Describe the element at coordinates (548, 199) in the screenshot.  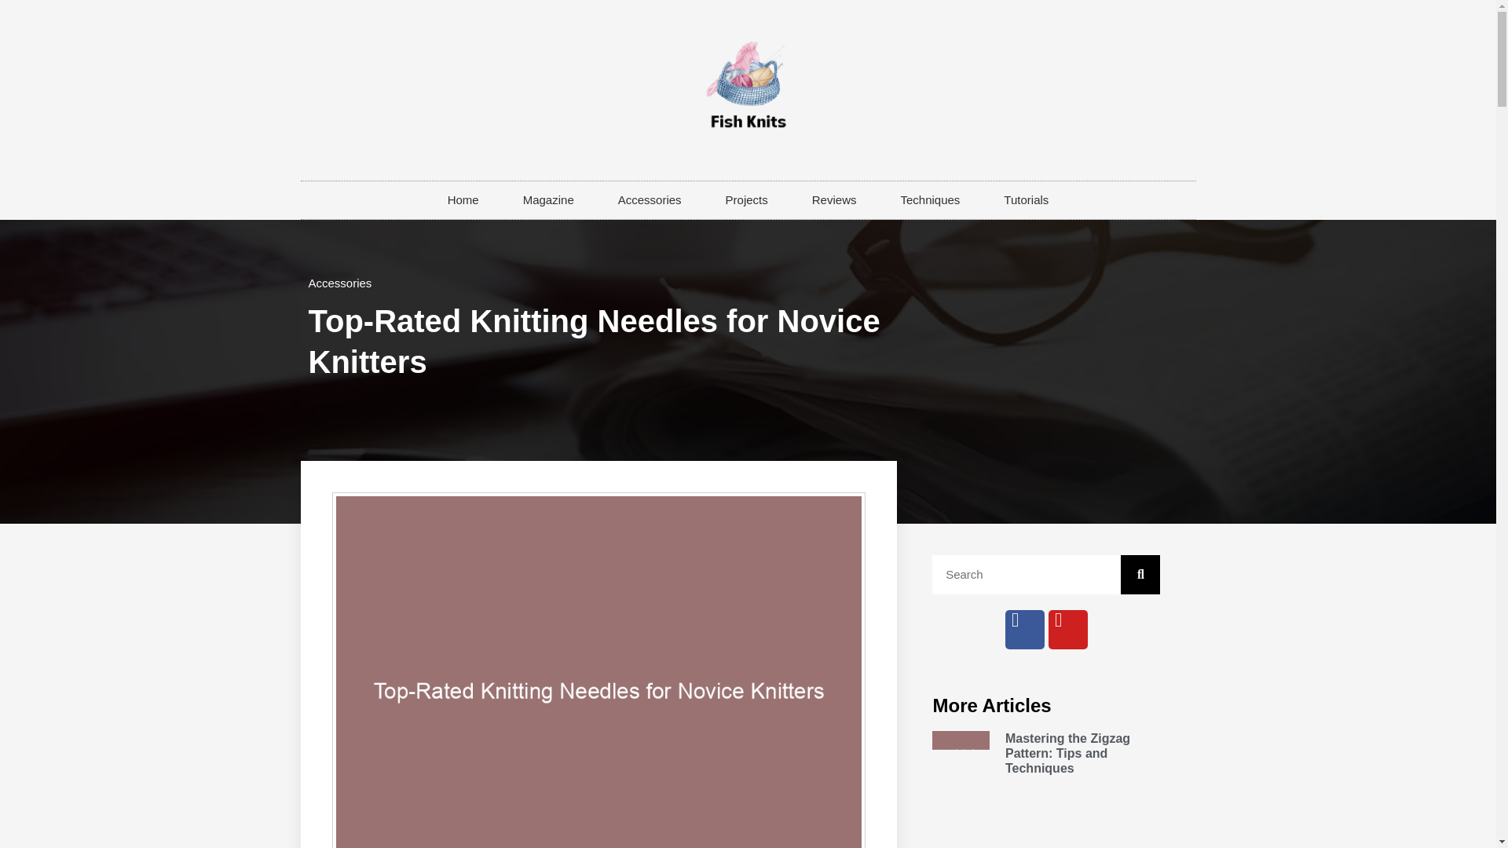
I see `Magazine` at that location.